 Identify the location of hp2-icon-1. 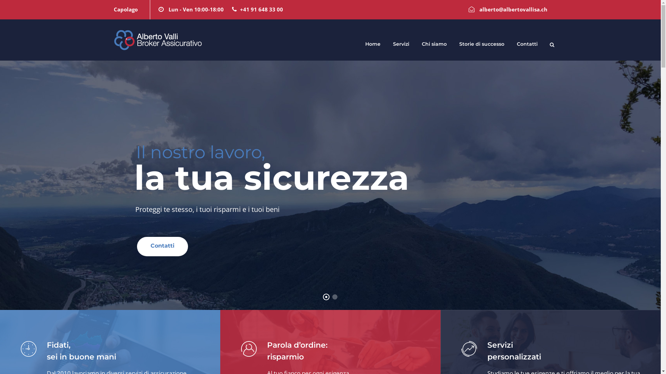
(28, 348).